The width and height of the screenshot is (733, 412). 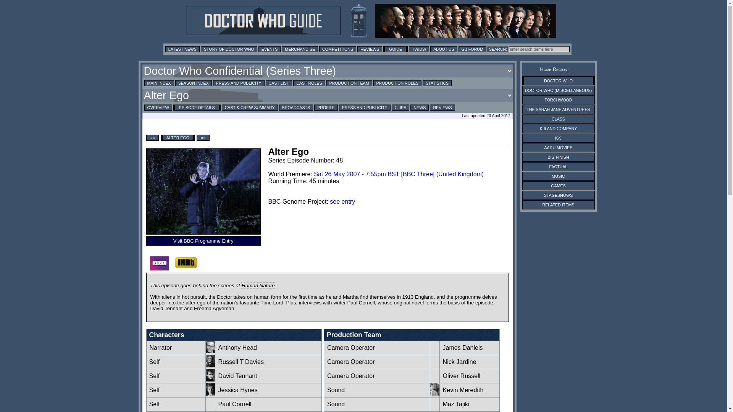 I want to click on Russell T Davies, so click(x=154, y=362).